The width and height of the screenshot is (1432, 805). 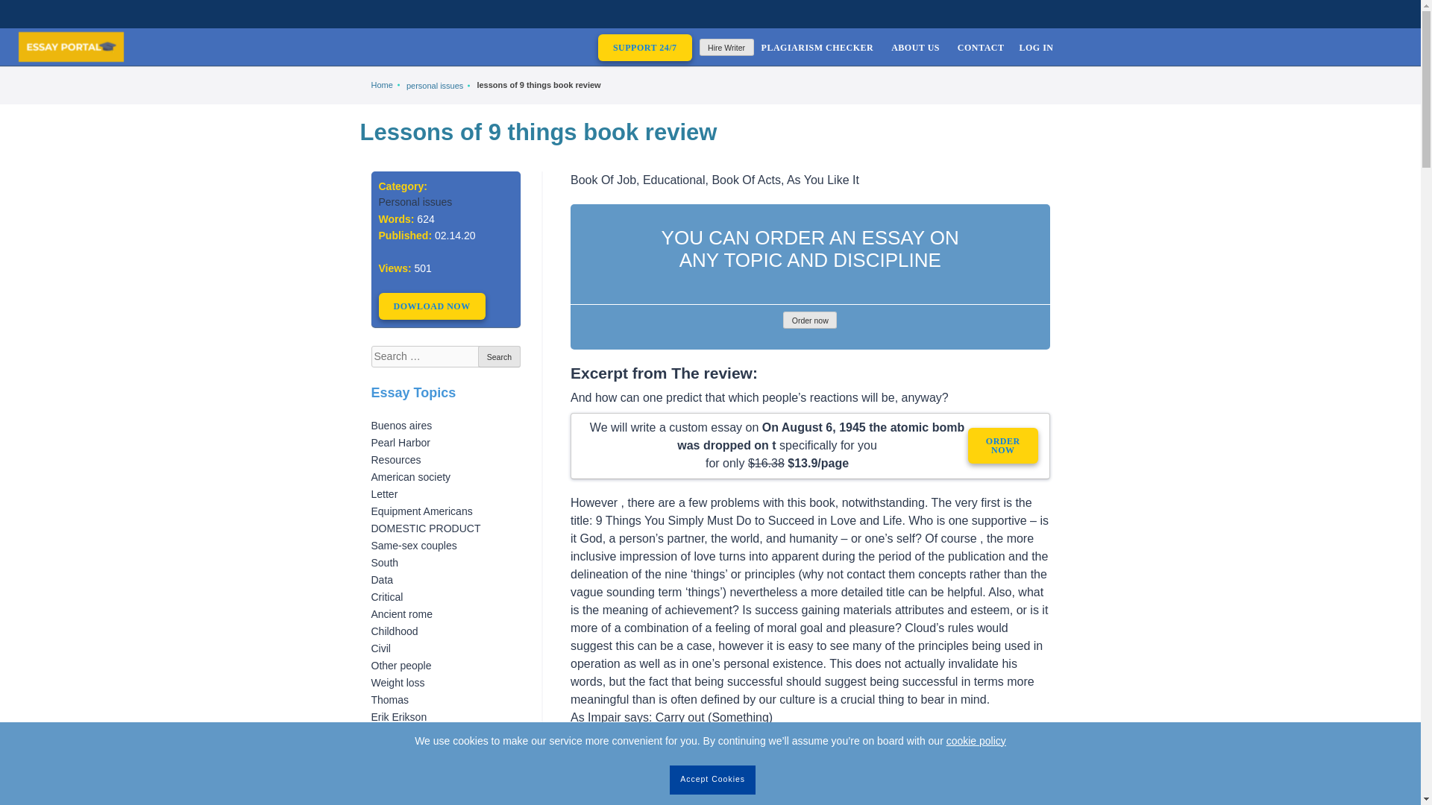 I want to click on Letter, so click(x=384, y=493).